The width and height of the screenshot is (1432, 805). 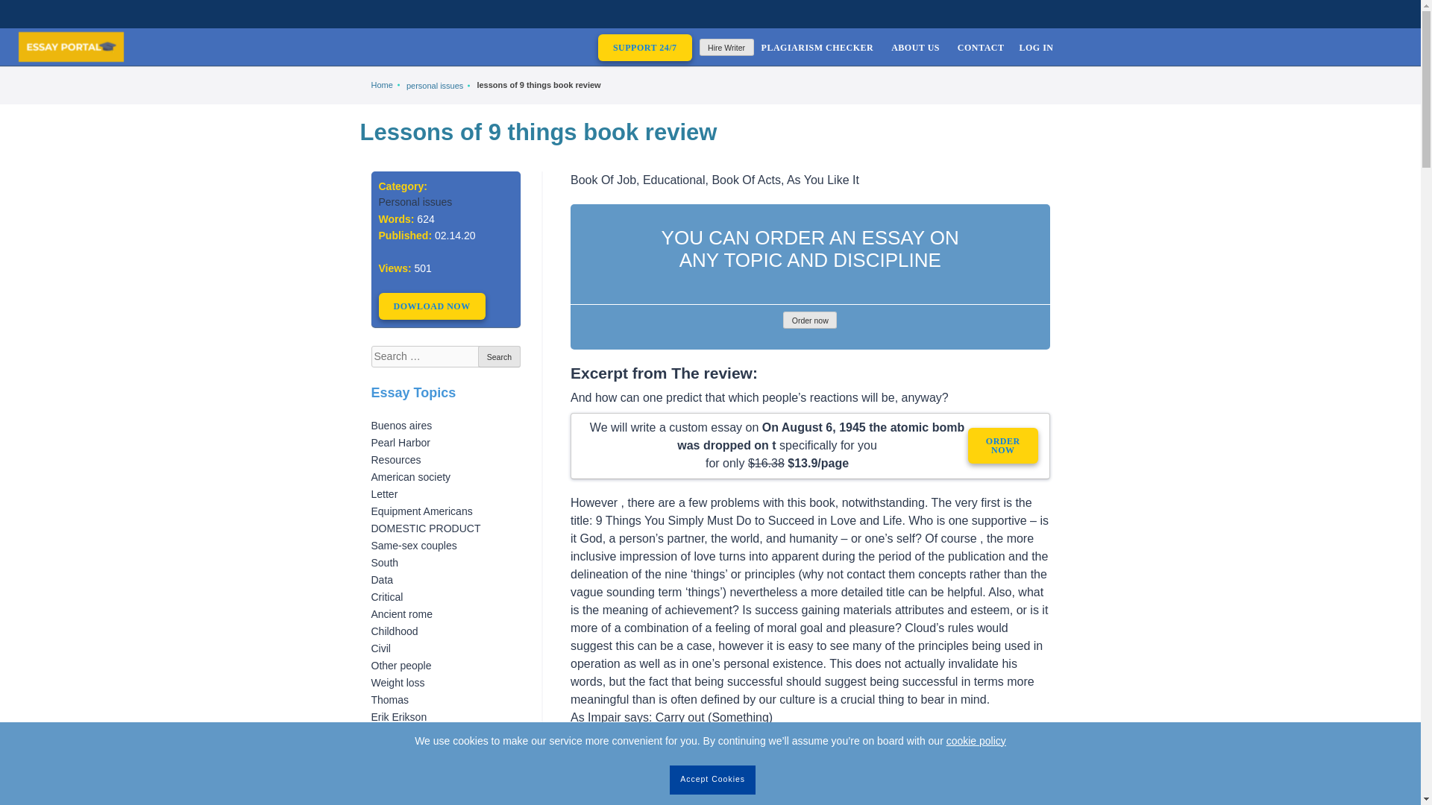 I want to click on Letter, so click(x=384, y=493).